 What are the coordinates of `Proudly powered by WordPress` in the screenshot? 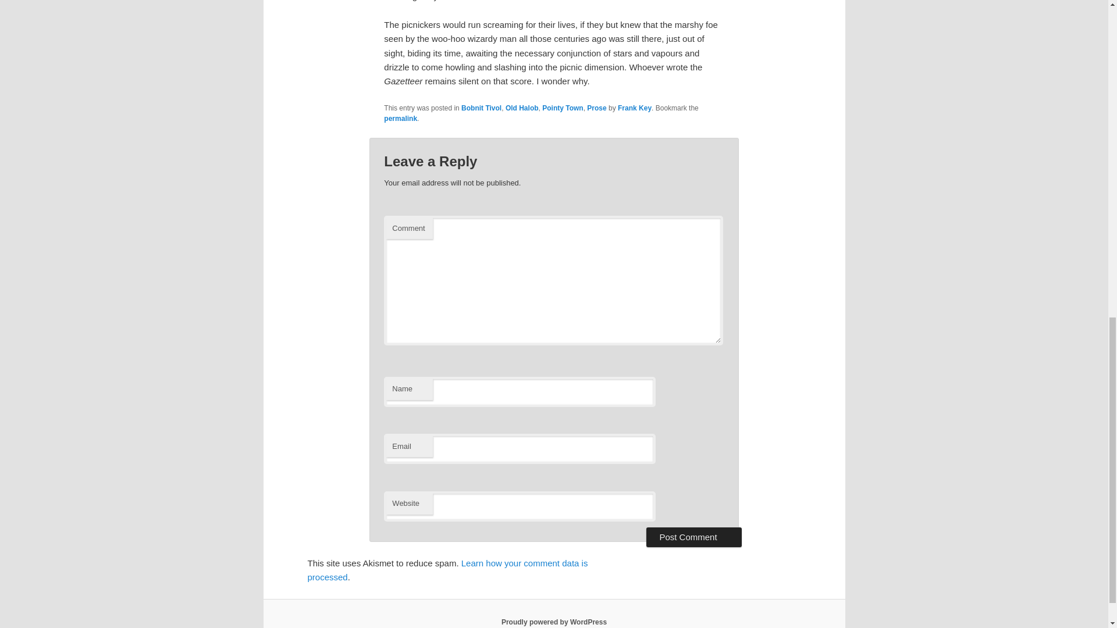 It's located at (554, 622).